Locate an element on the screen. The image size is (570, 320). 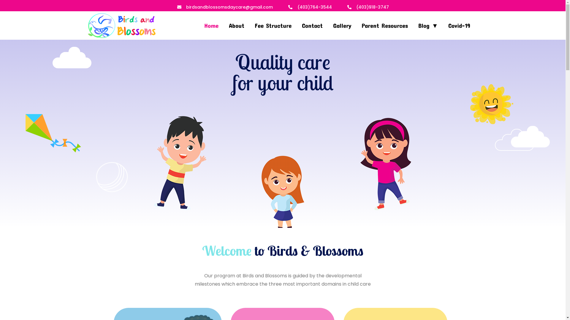
(403)918-3747 is located at coordinates (368, 7).